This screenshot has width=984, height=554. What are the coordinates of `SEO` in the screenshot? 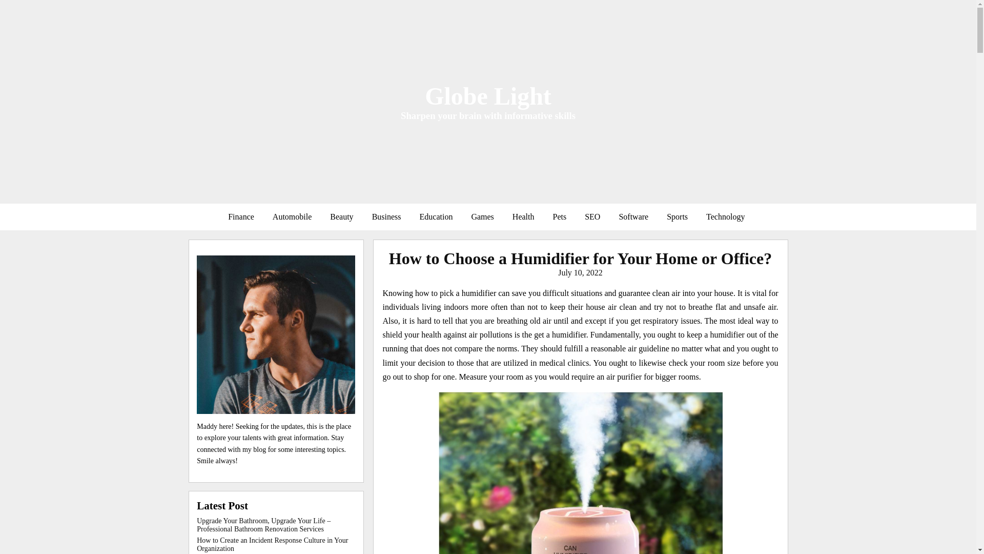 It's located at (592, 216).